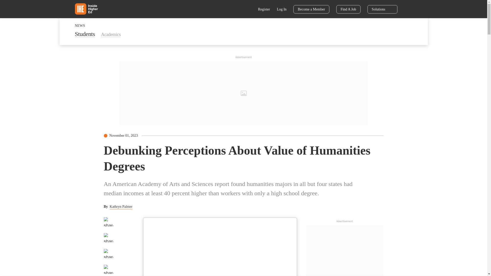 The width and height of the screenshot is (491, 276). What do you see at coordinates (108, 254) in the screenshot?
I see `share to Linkedin` at bounding box center [108, 254].